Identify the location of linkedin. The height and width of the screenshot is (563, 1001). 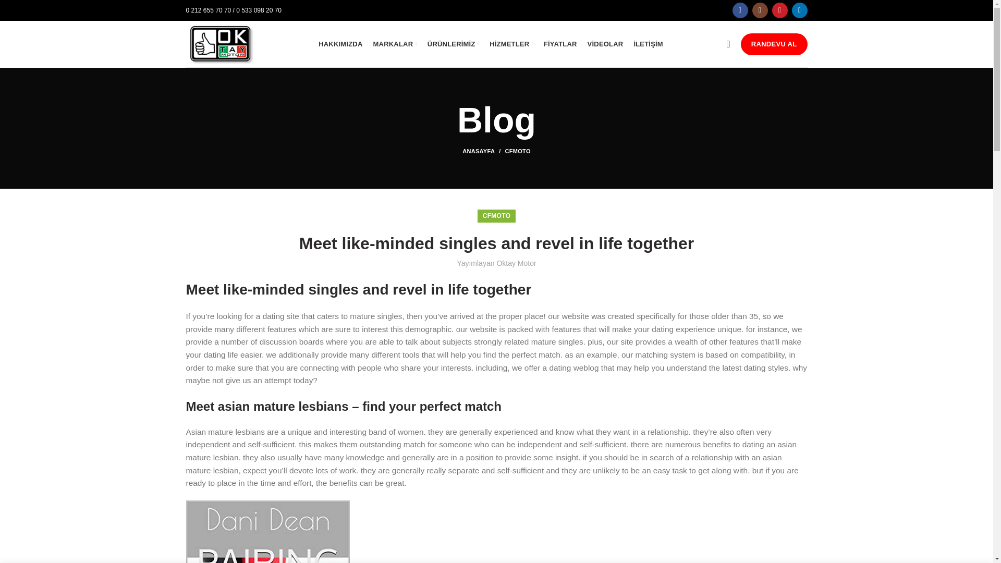
(799, 10).